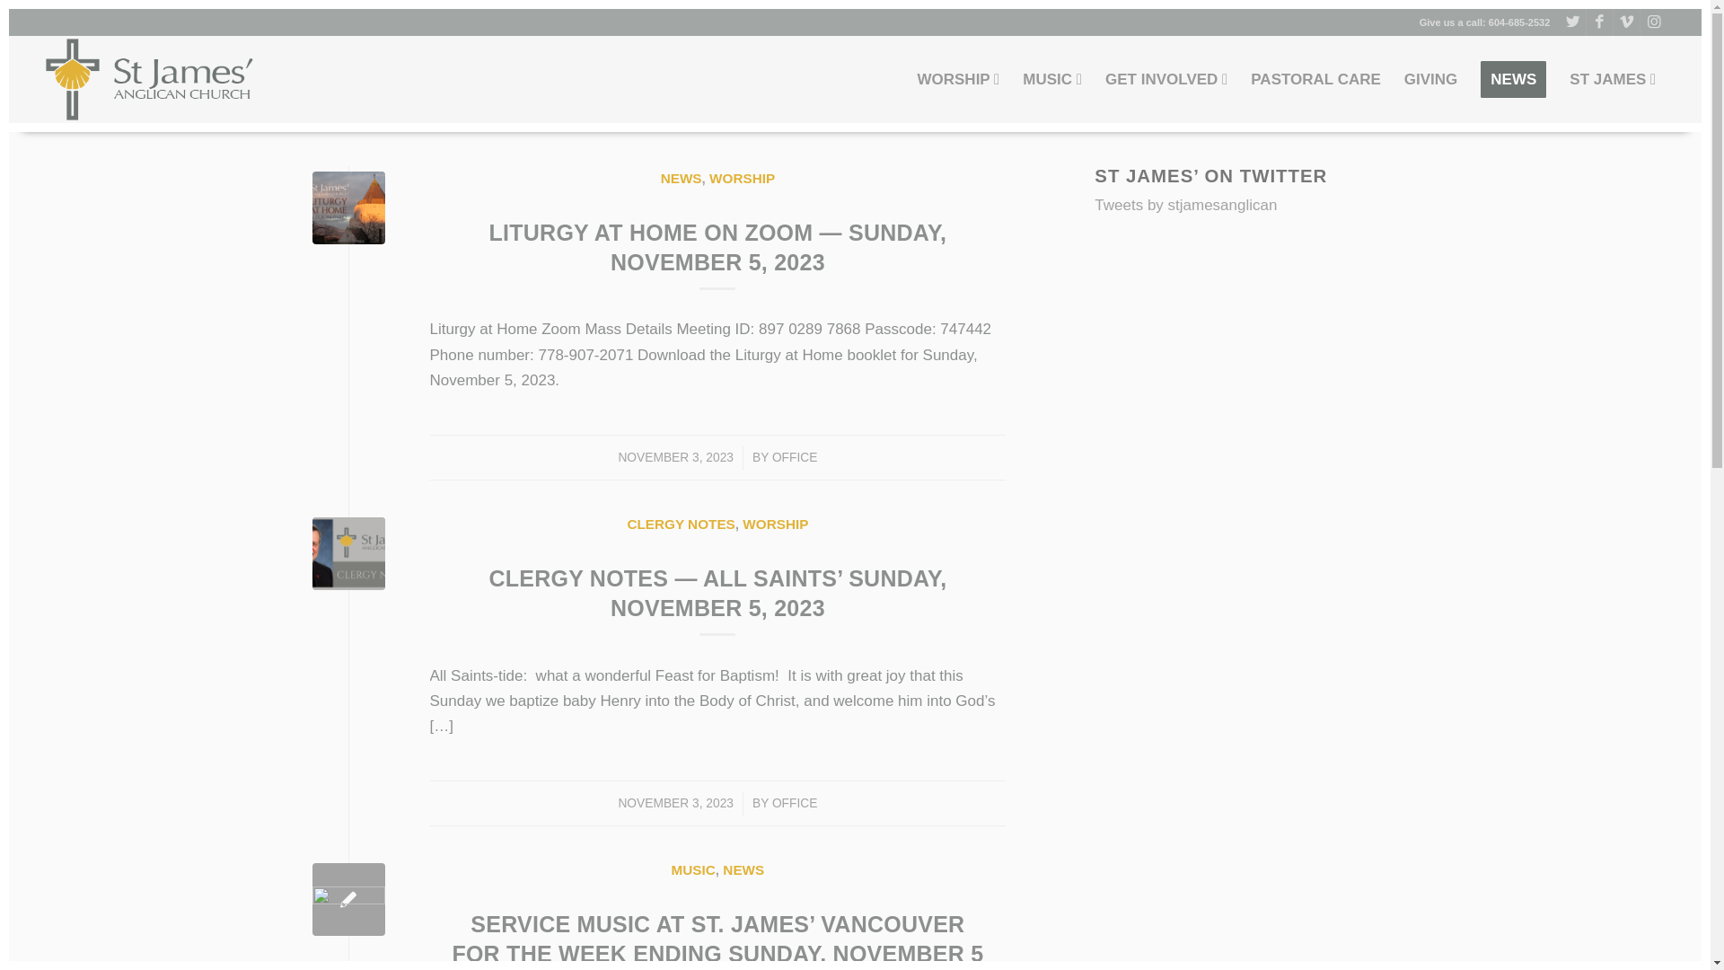  Describe the element at coordinates (1627, 22) in the screenshot. I see `Vimeo` at that location.